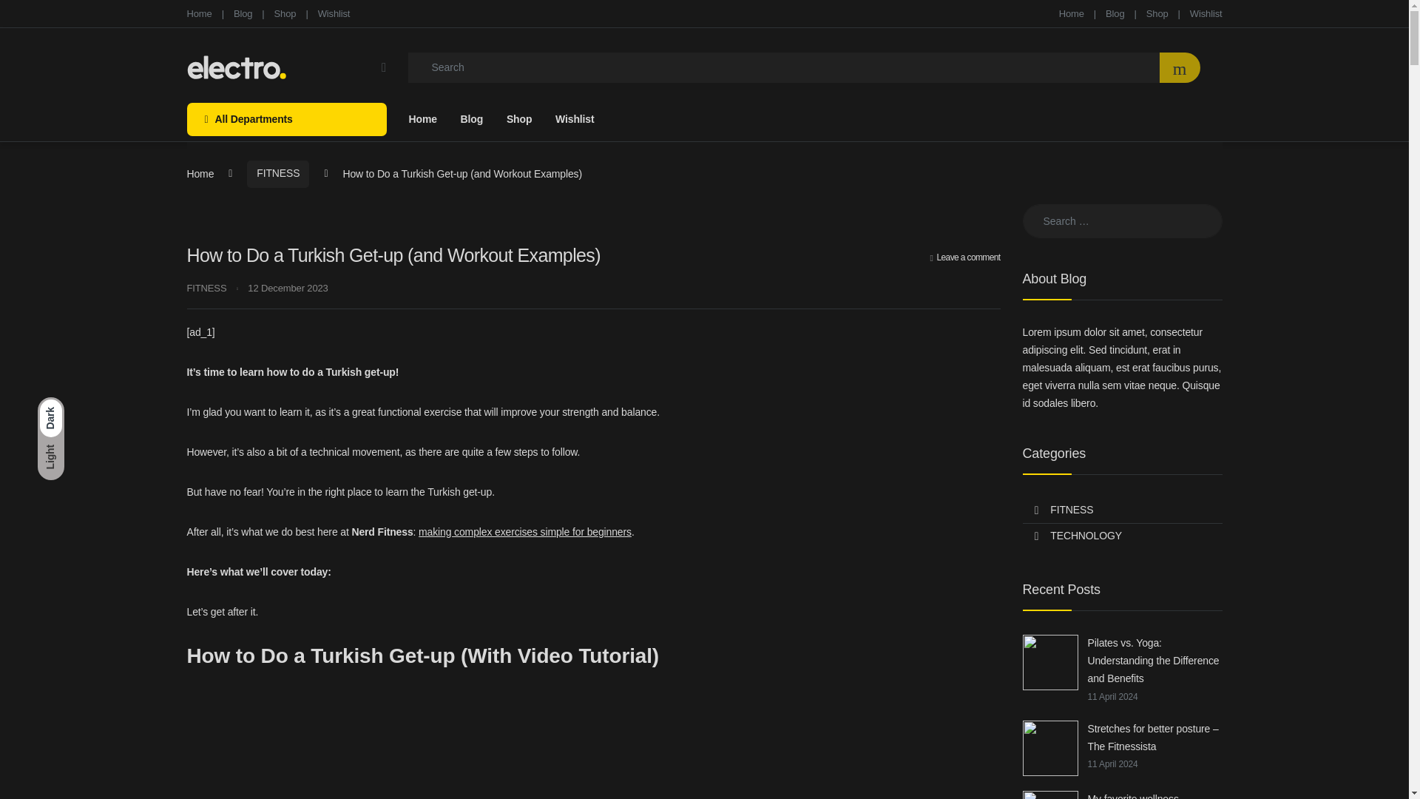 The height and width of the screenshot is (799, 1420). Describe the element at coordinates (198, 13) in the screenshot. I see `Home` at that location.